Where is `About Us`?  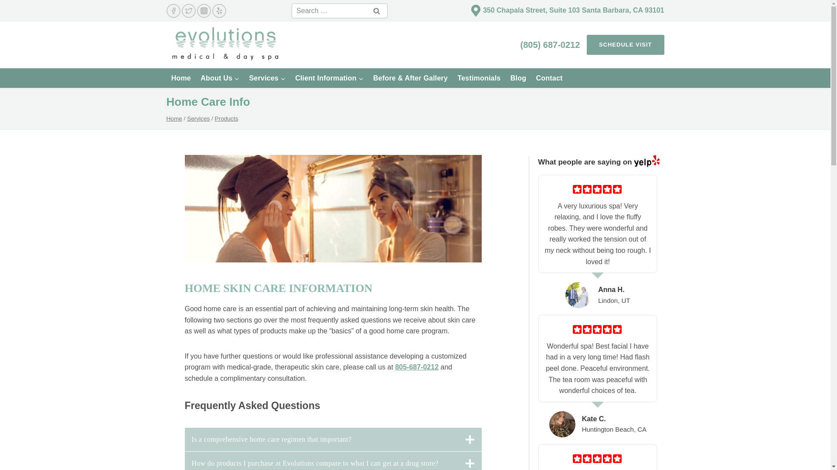
About Us is located at coordinates (220, 77).